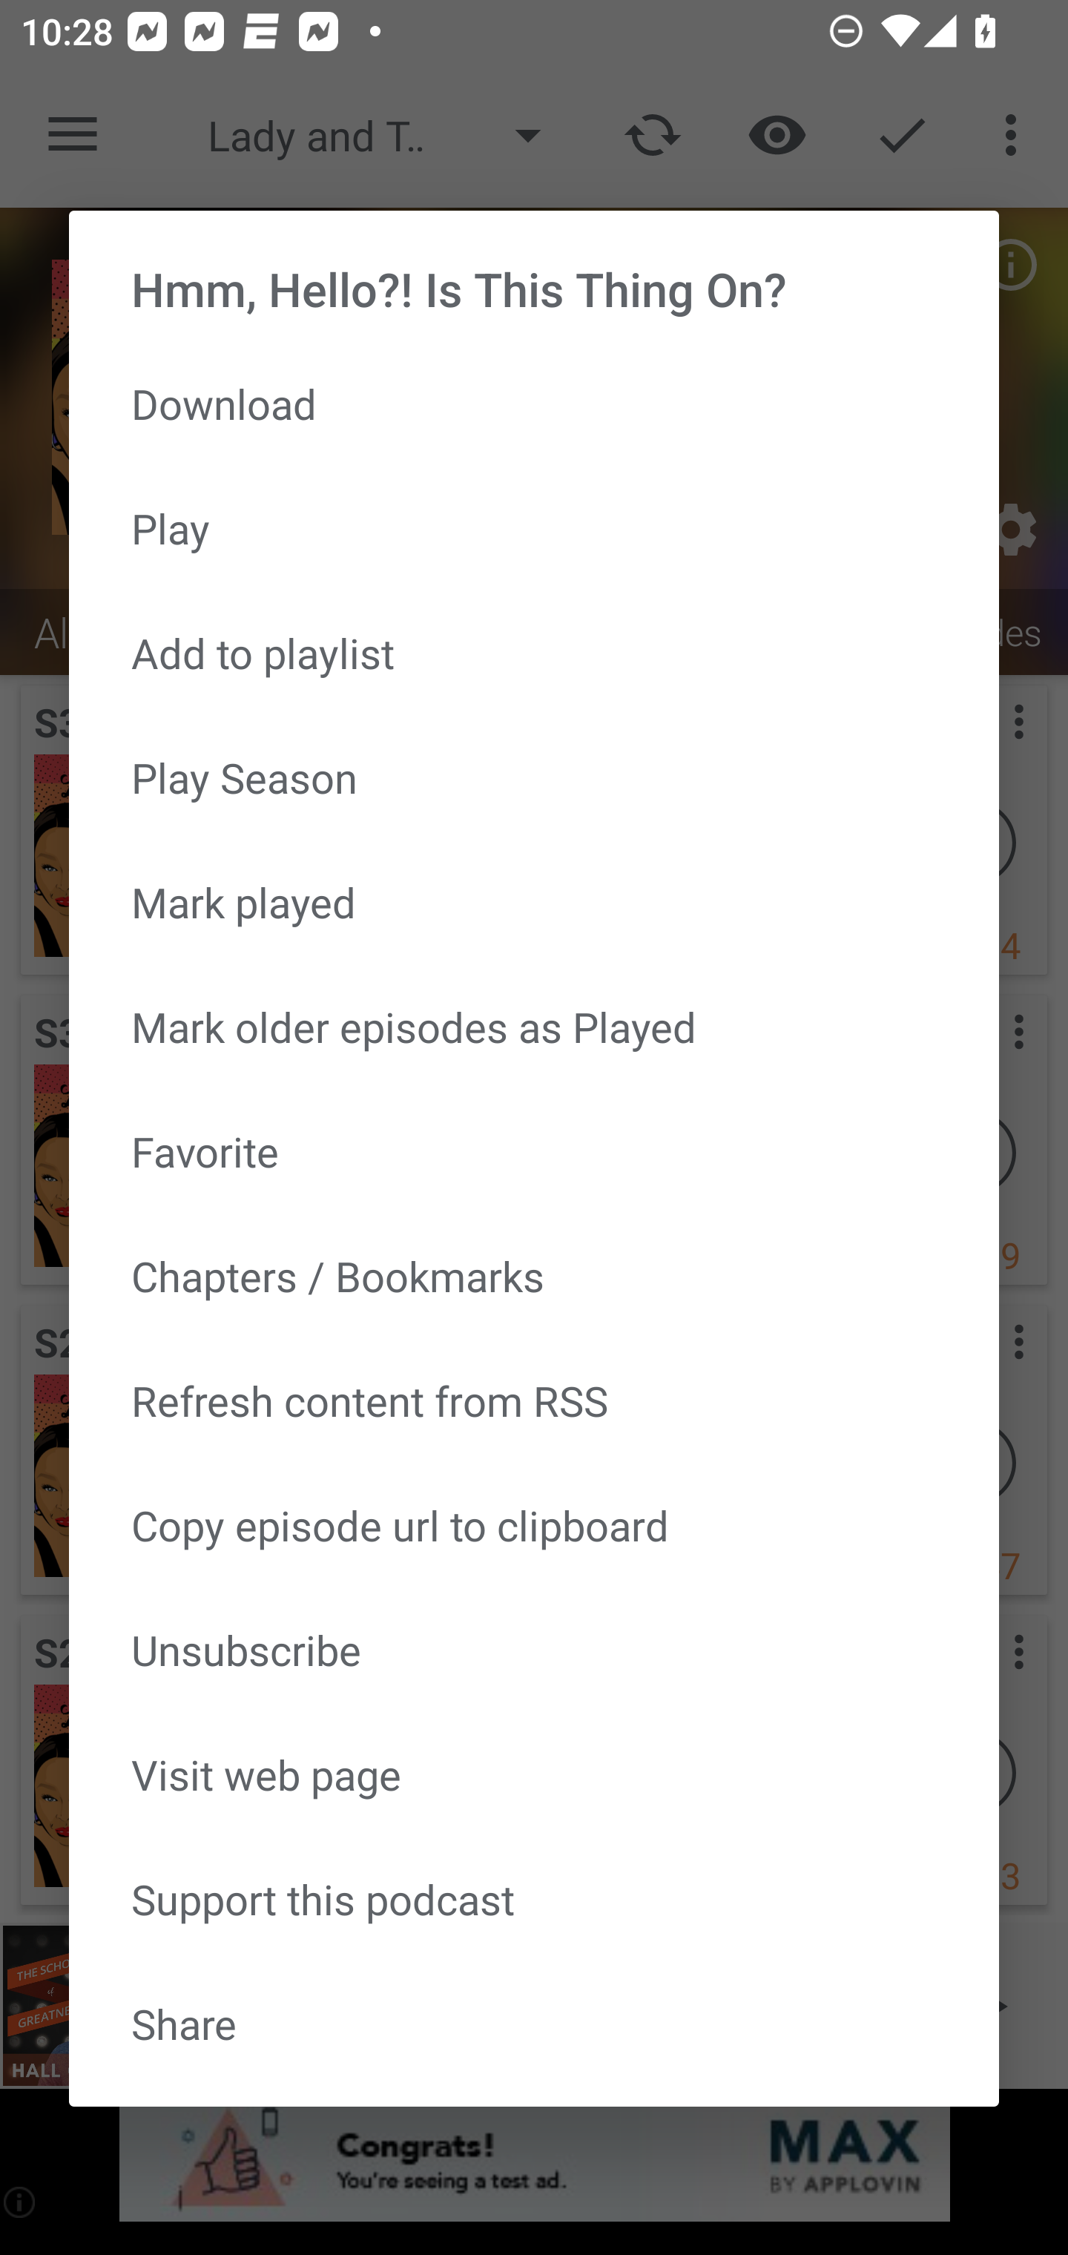  Describe the element at coordinates (534, 1898) in the screenshot. I see `Support this podcast` at that location.